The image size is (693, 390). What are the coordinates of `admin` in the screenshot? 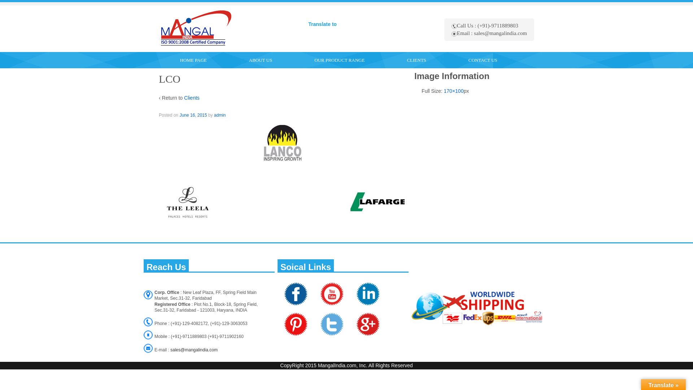 It's located at (220, 115).